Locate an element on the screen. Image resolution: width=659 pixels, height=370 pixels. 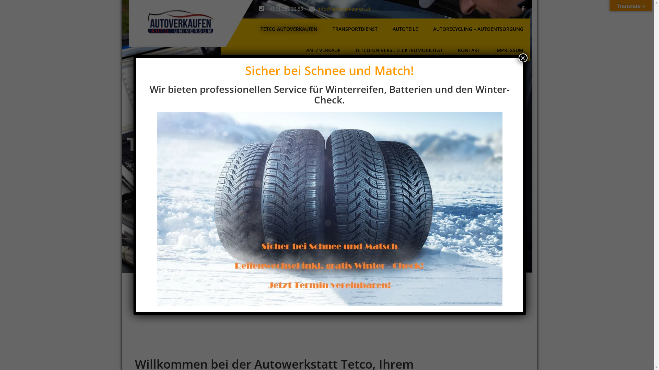
Prev is located at coordinates (137, 144).